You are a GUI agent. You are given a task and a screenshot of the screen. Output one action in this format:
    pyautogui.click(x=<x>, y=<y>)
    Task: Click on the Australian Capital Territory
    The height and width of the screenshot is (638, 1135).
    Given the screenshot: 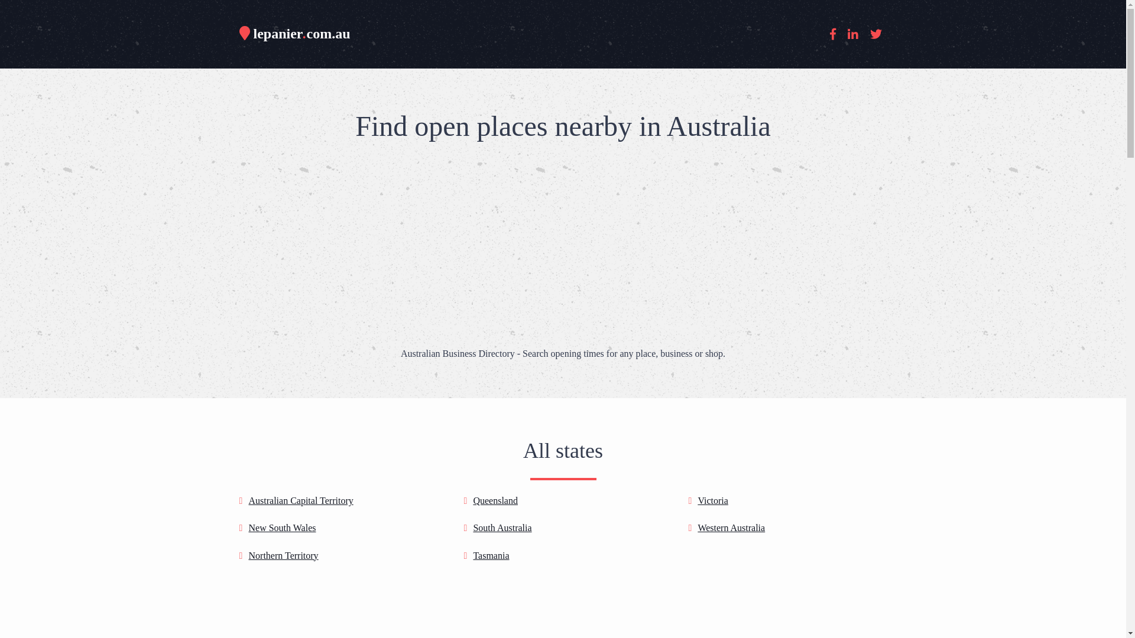 What is the action you would take?
    pyautogui.click(x=300, y=501)
    